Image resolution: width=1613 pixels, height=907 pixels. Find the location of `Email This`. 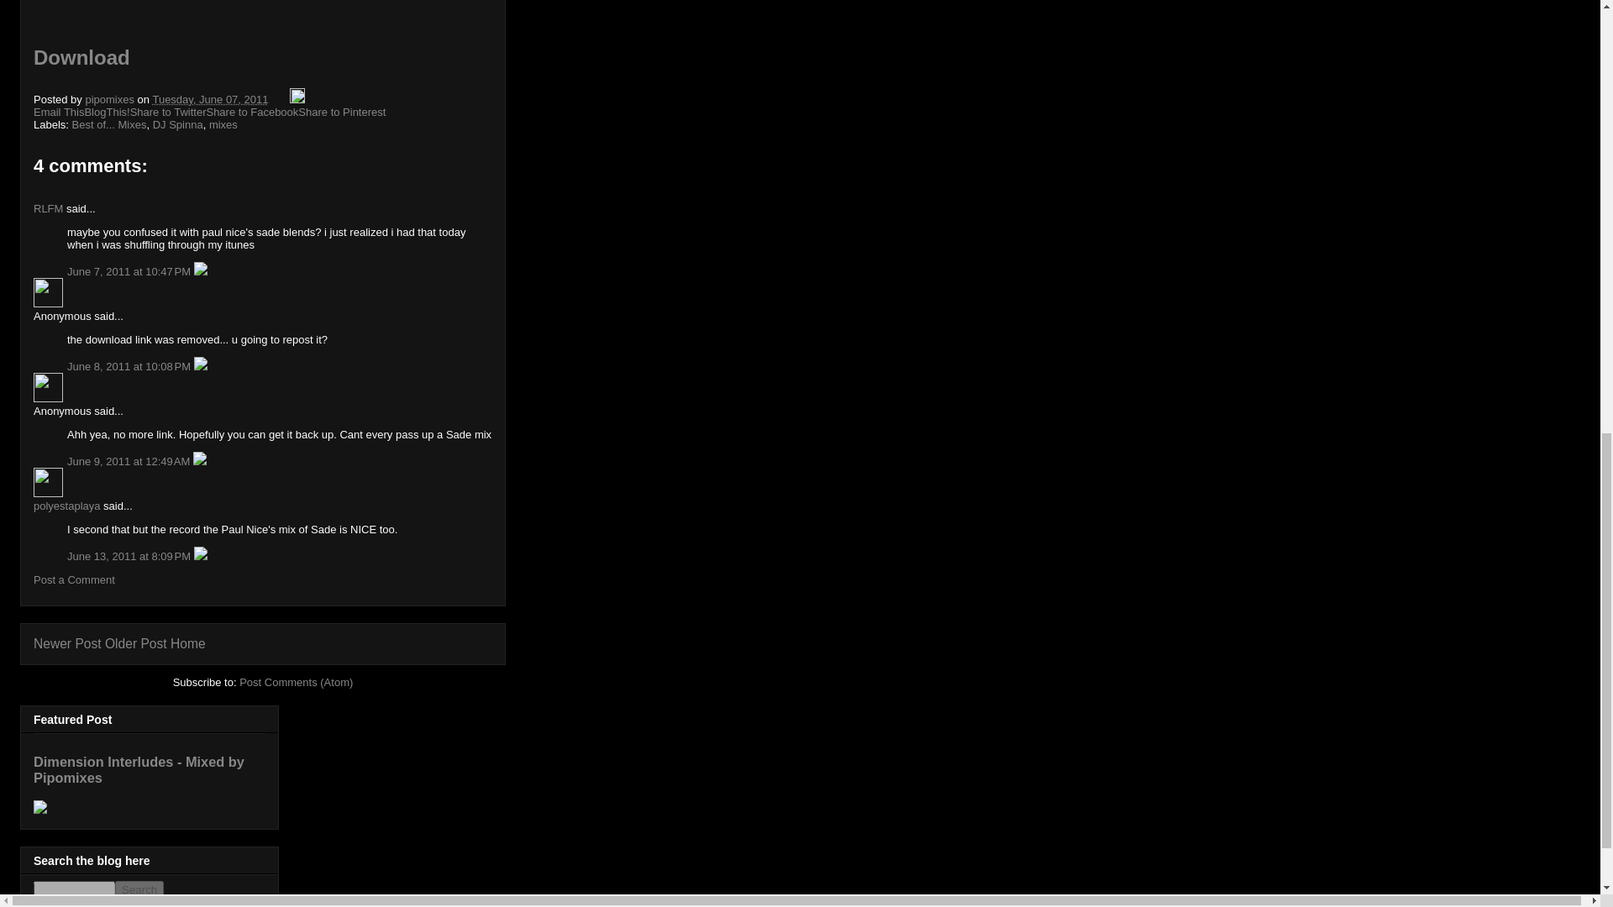

Email This is located at coordinates (59, 113).